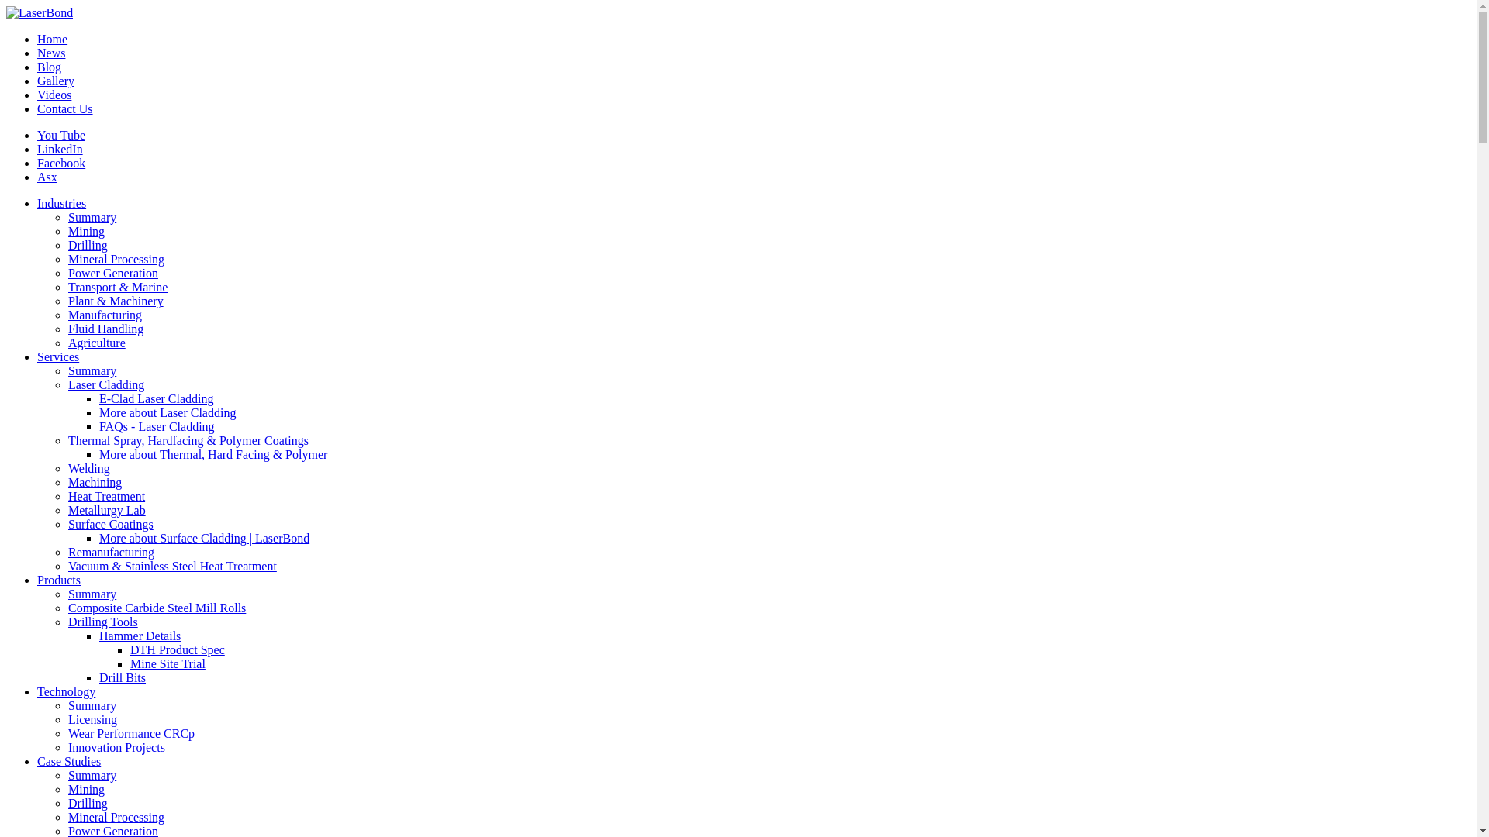 This screenshot has height=837, width=1489. I want to click on Contact Us, so click(65, 108).